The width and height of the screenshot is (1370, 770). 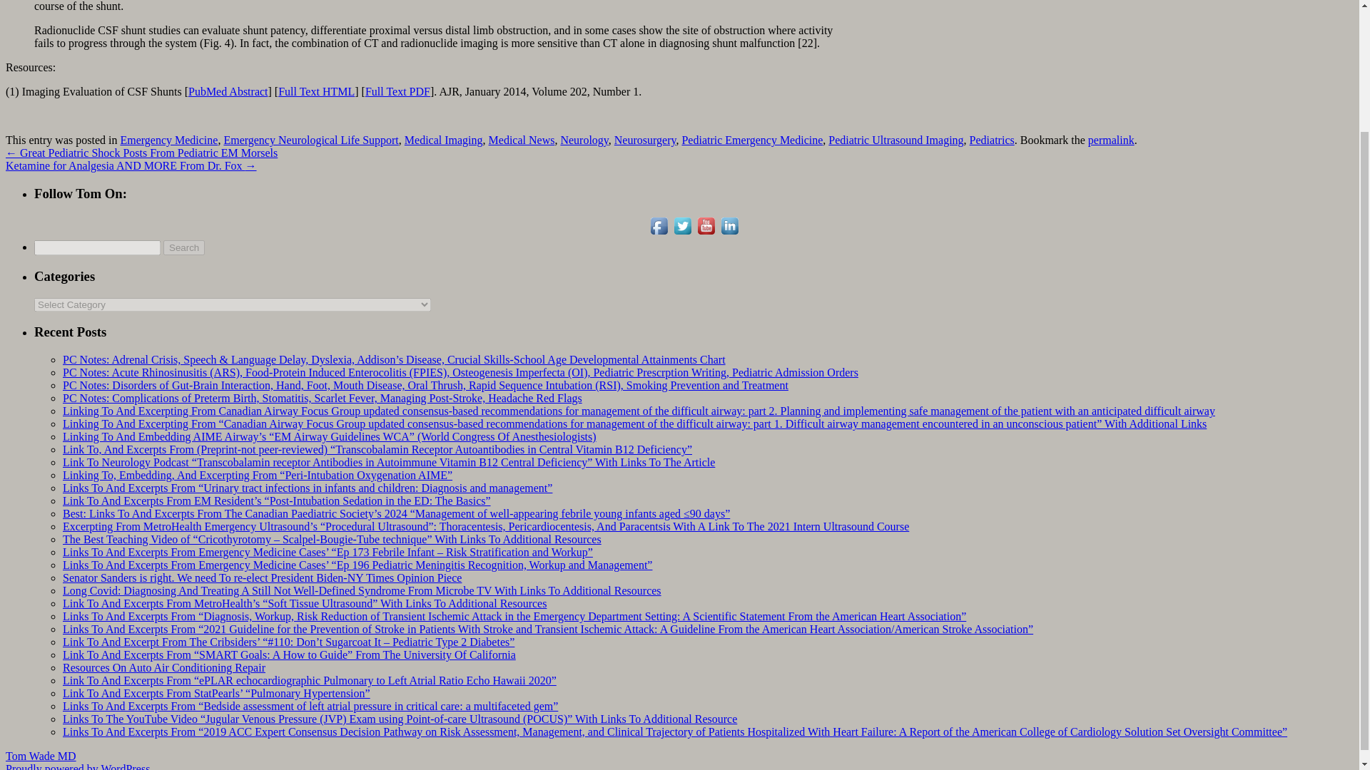 I want to click on Visit Us On Twitter, so click(x=682, y=232).